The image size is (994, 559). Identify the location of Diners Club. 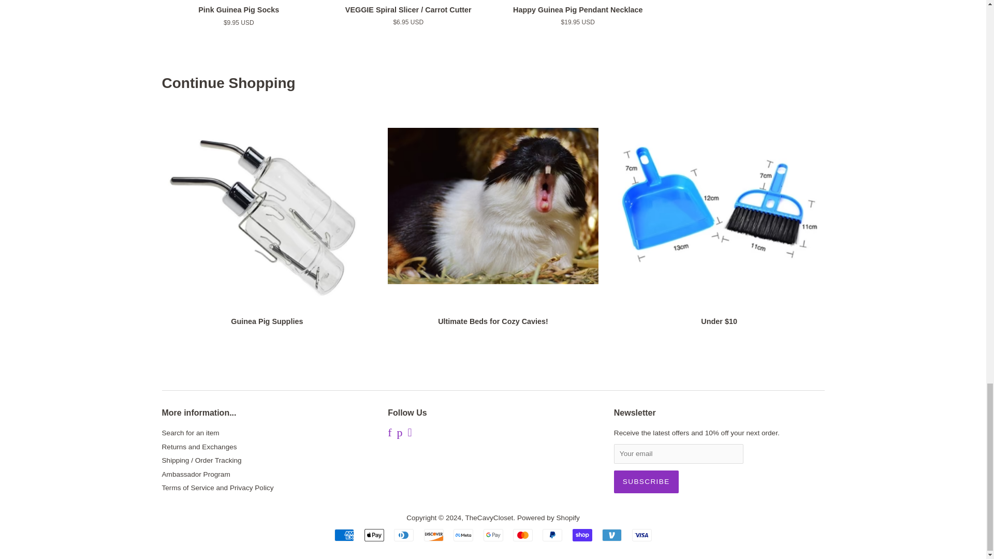
(403, 535).